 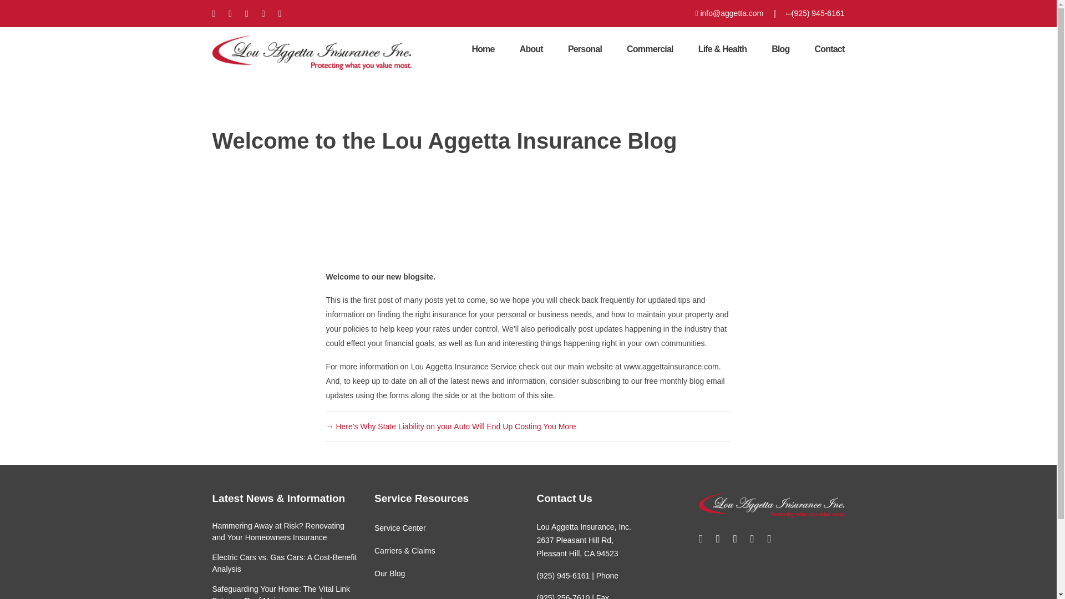 I want to click on Blog, so click(x=780, y=49).